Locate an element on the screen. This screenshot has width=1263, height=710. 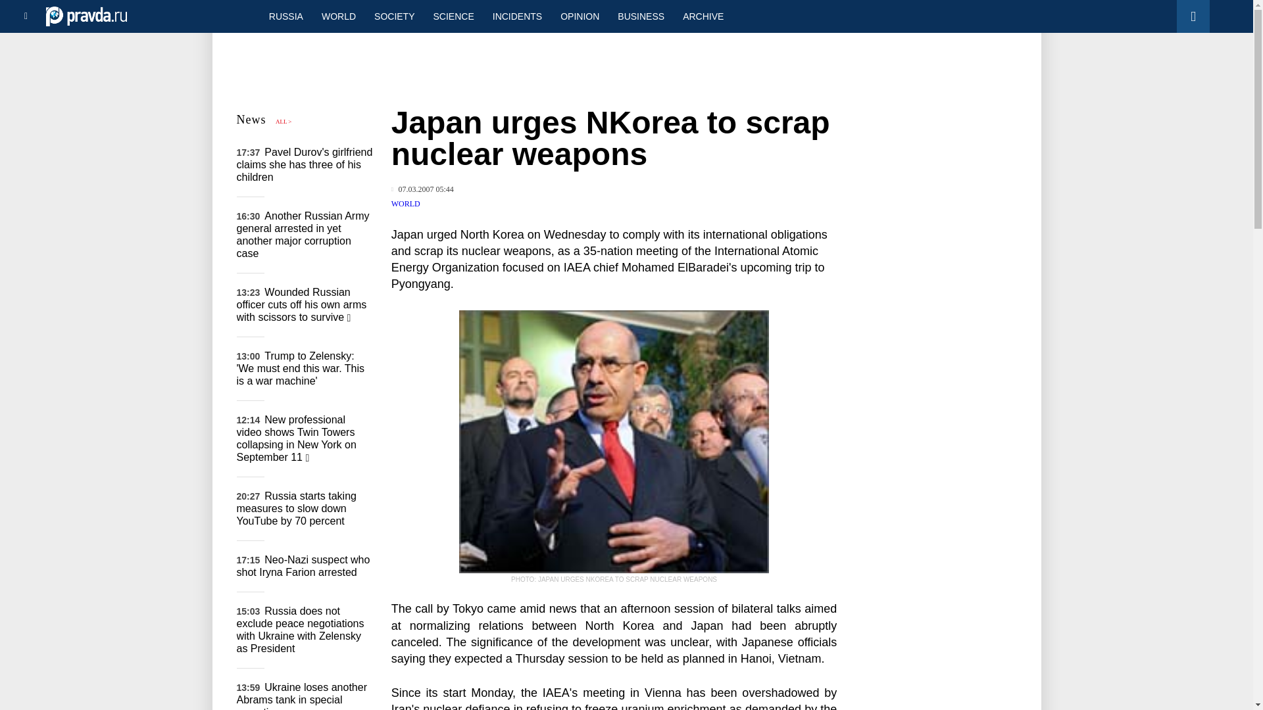
Japan urges NKorea to scrap nuclear weapons is located at coordinates (614, 441).